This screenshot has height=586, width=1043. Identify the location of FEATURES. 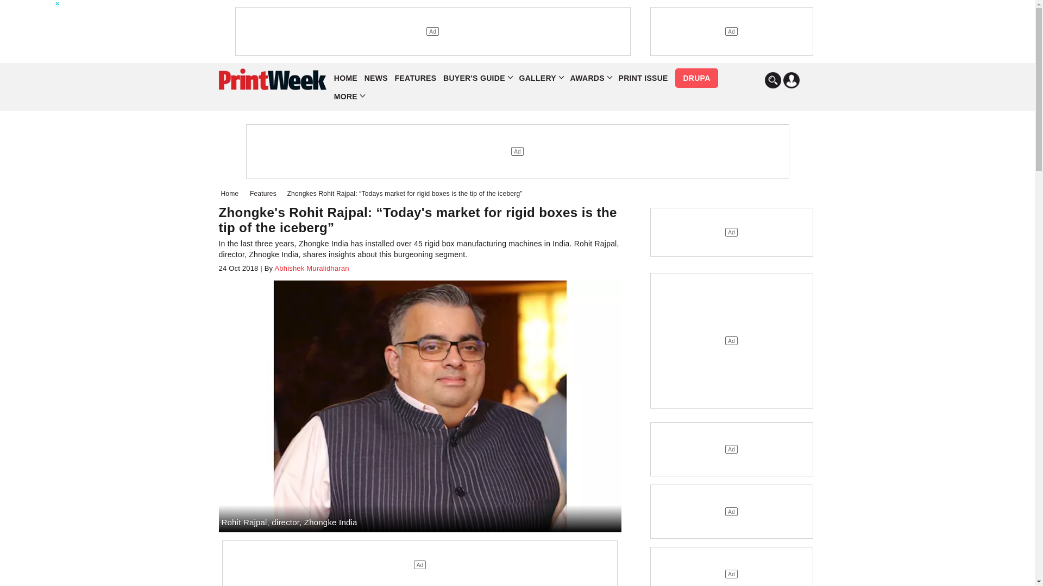
(416, 78).